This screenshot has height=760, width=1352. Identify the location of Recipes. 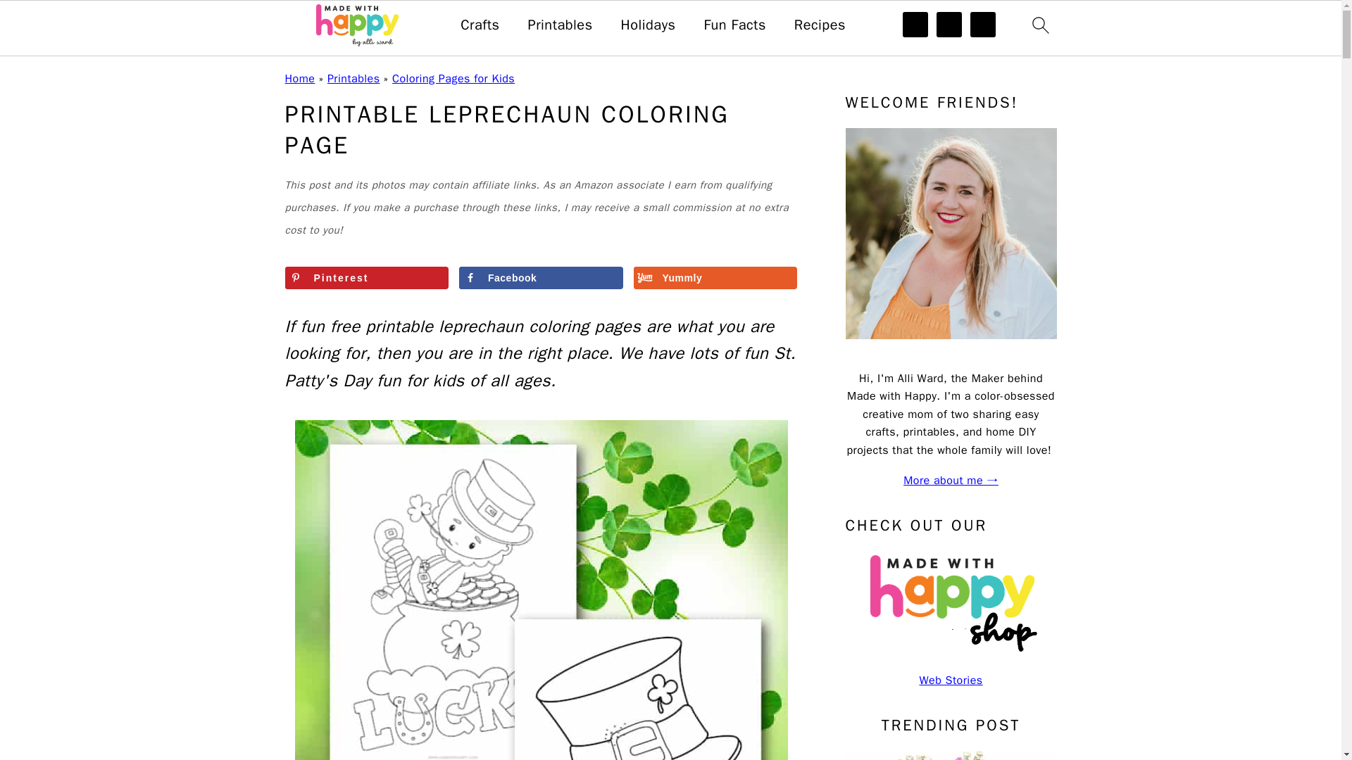
(820, 25).